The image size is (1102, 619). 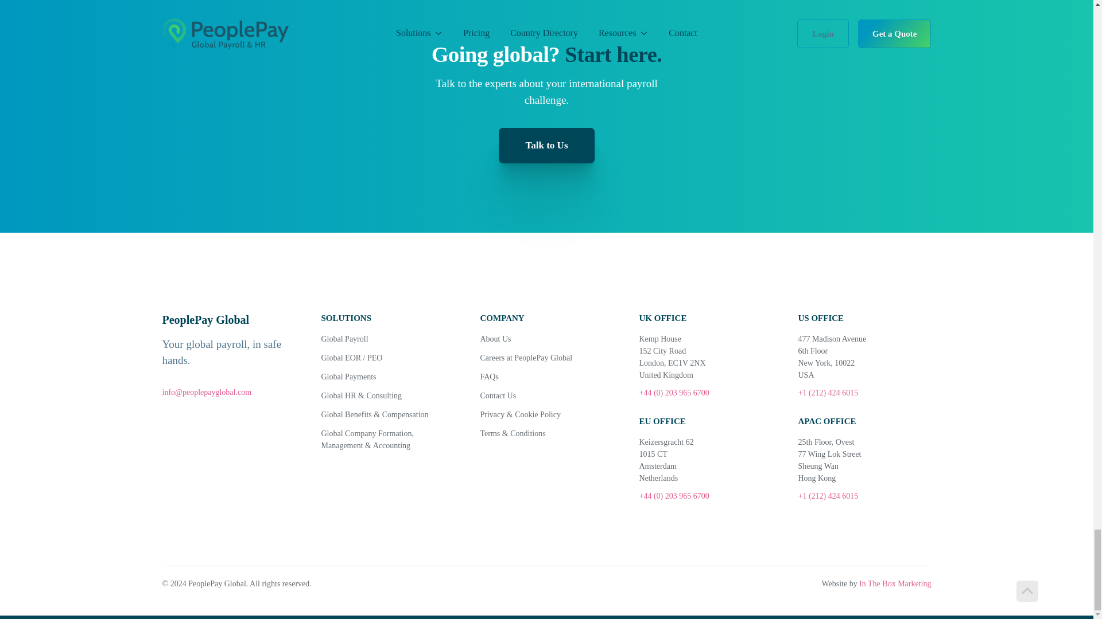 What do you see at coordinates (546, 146) in the screenshot?
I see `Talk to Us` at bounding box center [546, 146].